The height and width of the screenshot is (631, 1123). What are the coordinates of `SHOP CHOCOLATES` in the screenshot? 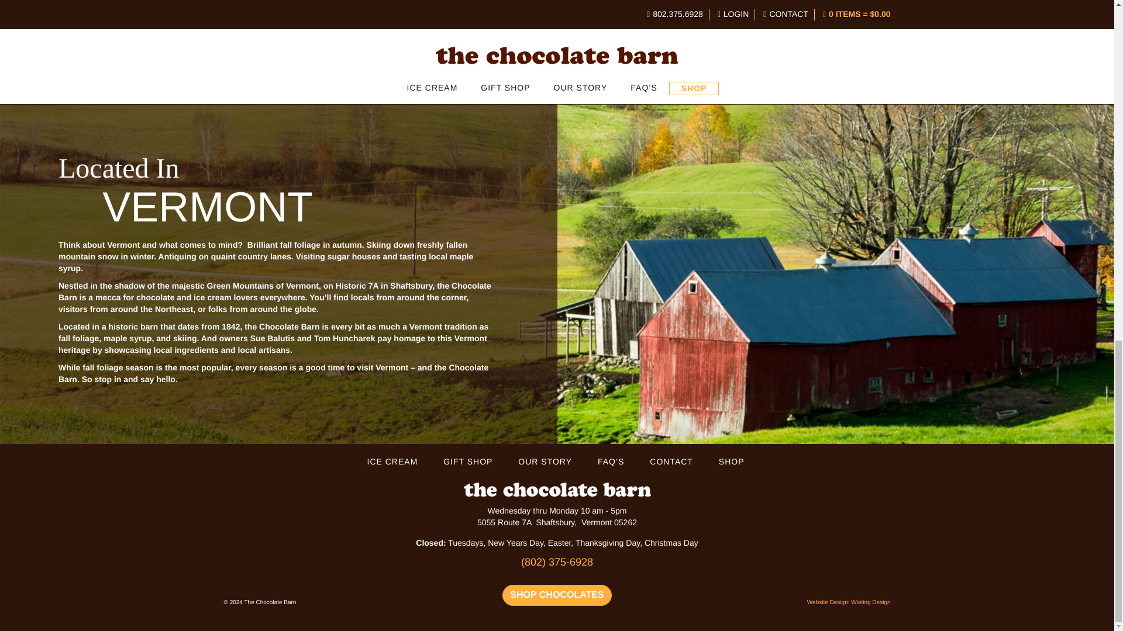 It's located at (503, 56).